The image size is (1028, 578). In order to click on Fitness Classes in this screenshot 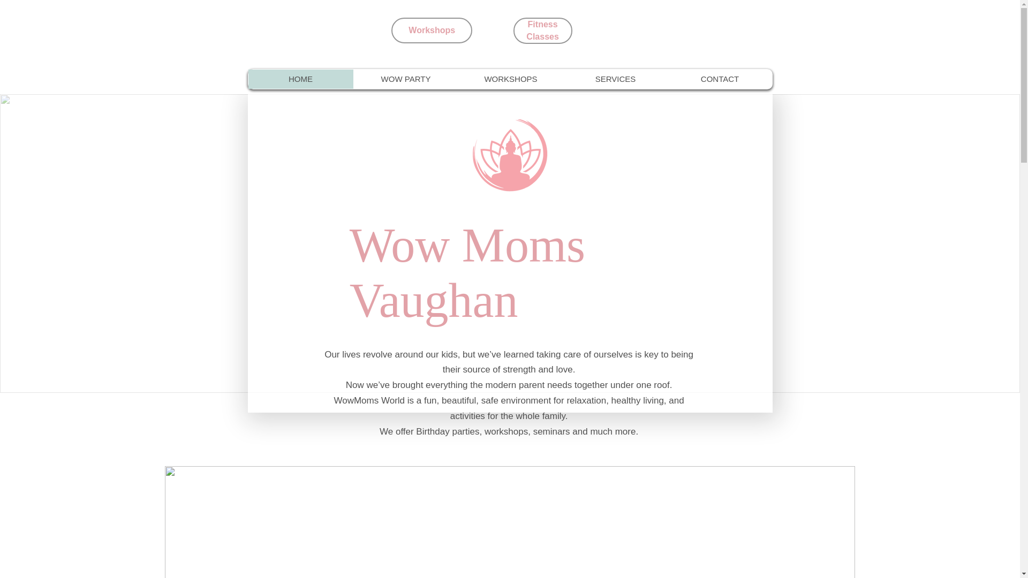, I will do `click(543, 31)`.